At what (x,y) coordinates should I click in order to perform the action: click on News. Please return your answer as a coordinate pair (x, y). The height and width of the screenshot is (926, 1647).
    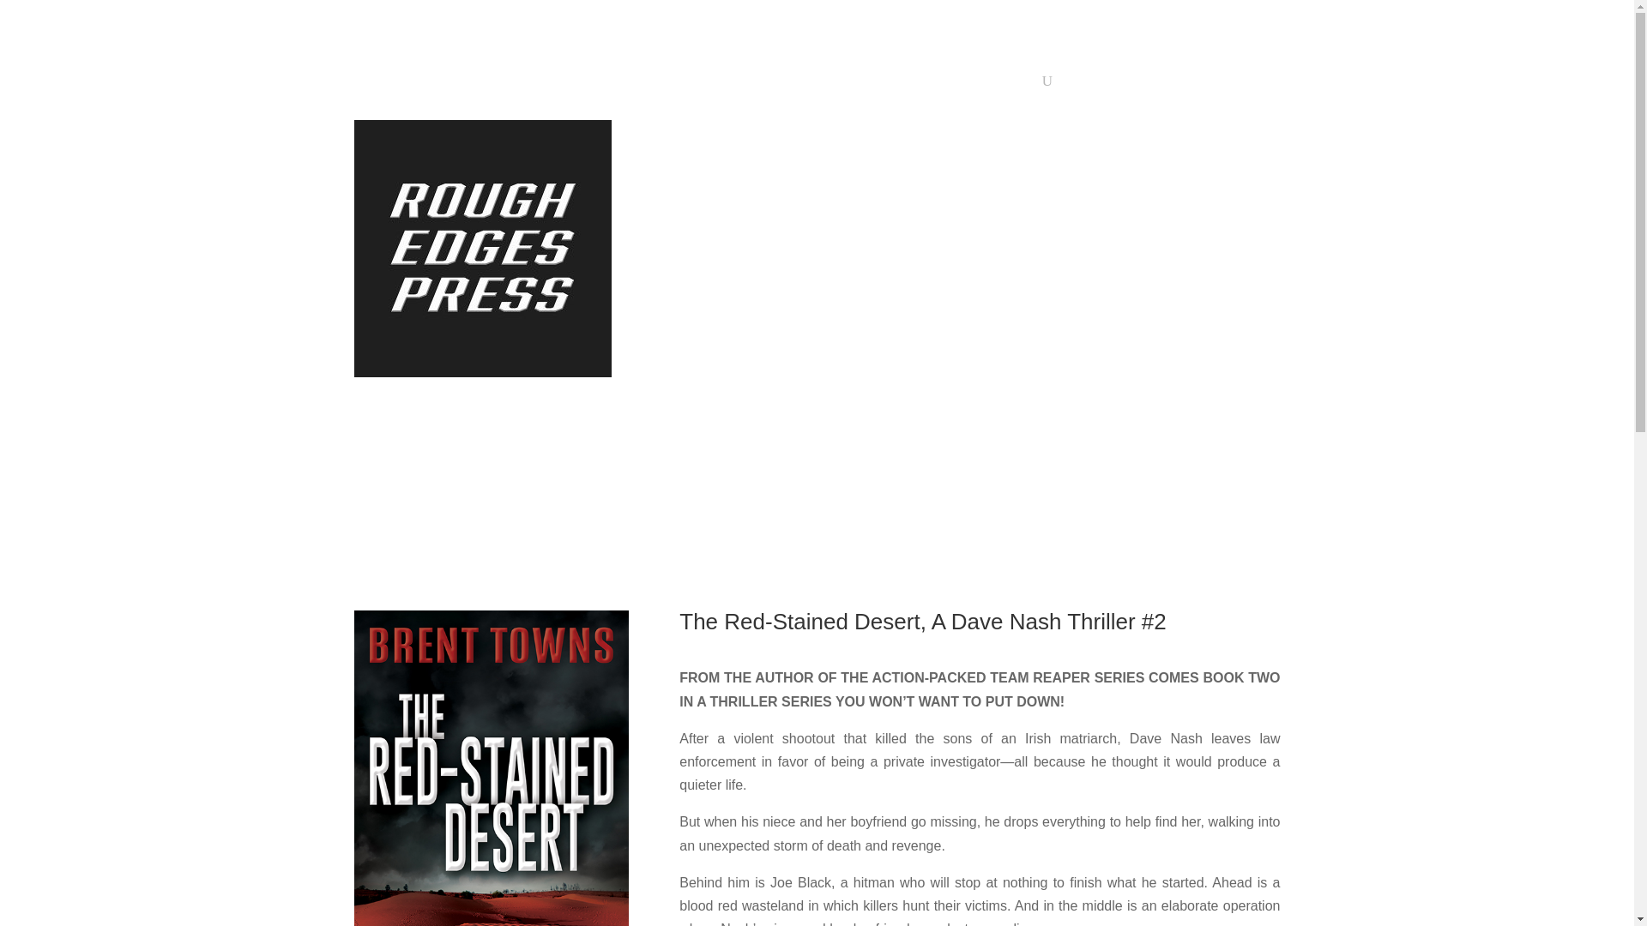
    Looking at the image, I should click on (775, 84).